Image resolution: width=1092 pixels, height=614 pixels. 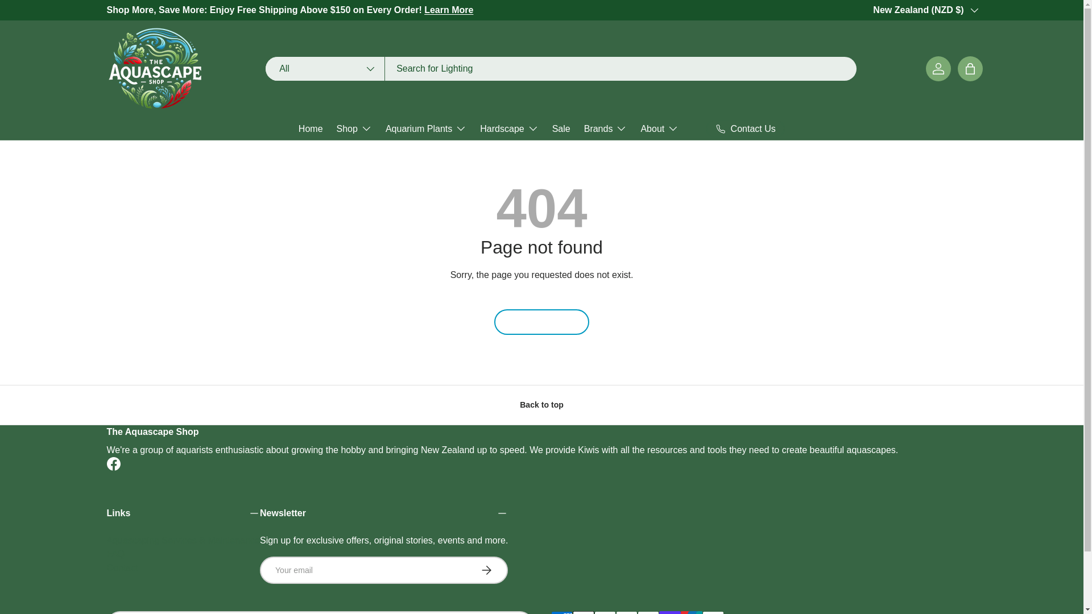 I want to click on Learn More, so click(x=448, y=9).